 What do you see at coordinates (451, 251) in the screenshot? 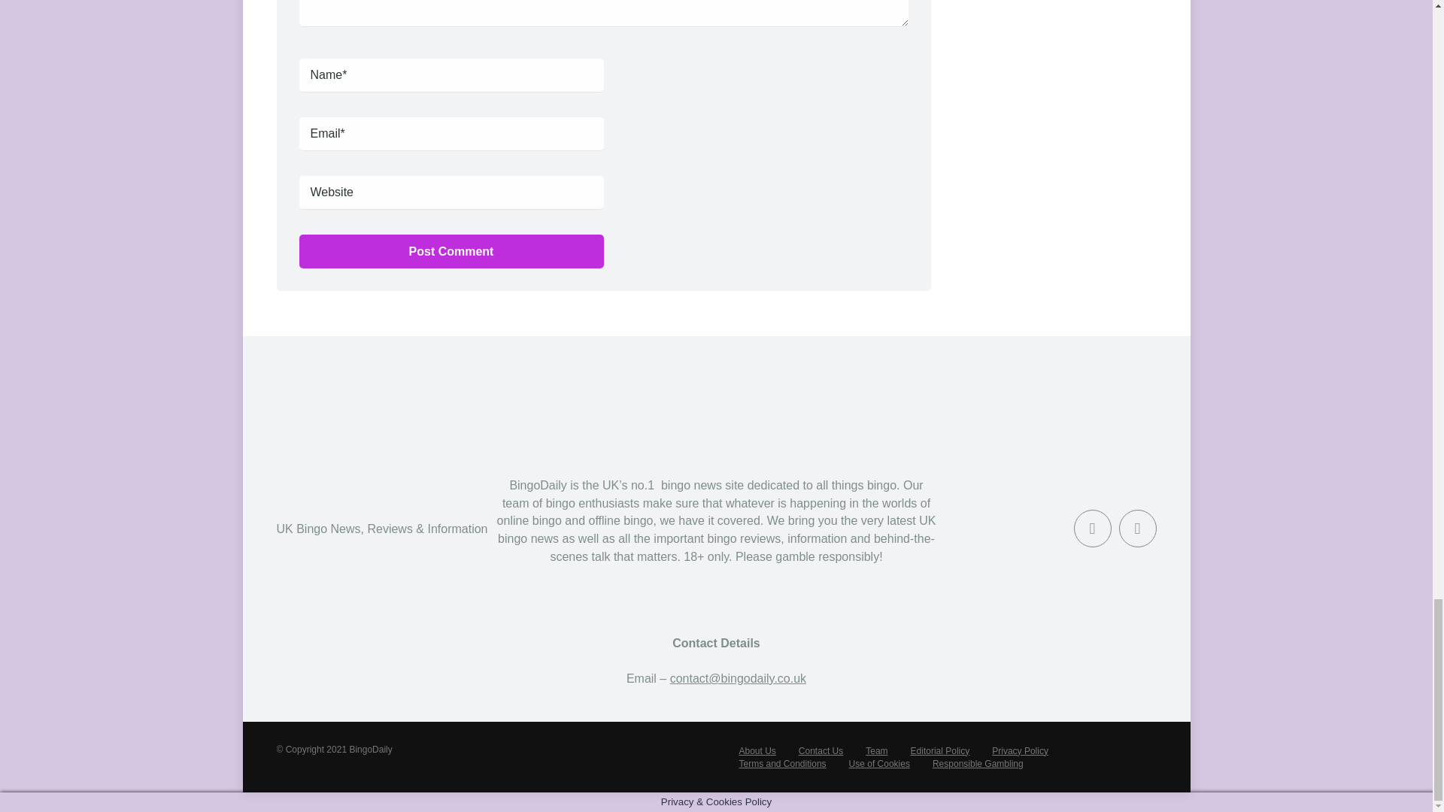
I see `Post Comment` at bounding box center [451, 251].